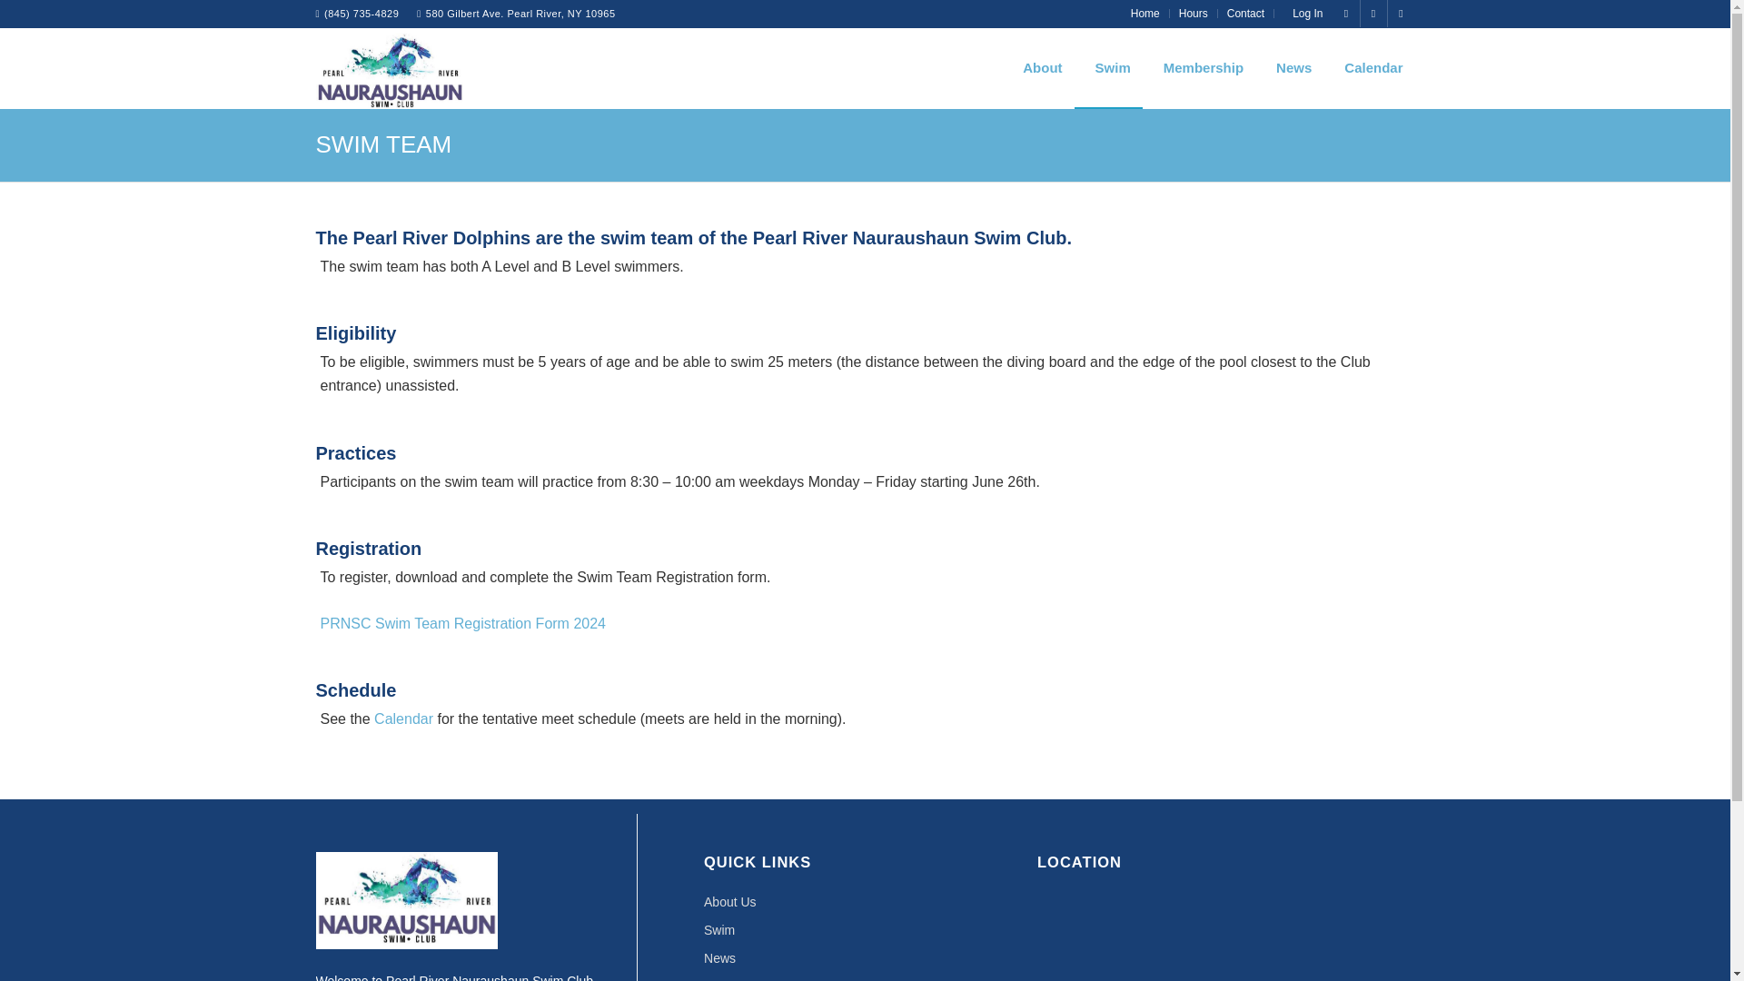 The height and width of the screenshot is (981, 1744). Describe the element at coordinates (383, 144) in the screenshot. I see `SWIM TEAM` at that location.